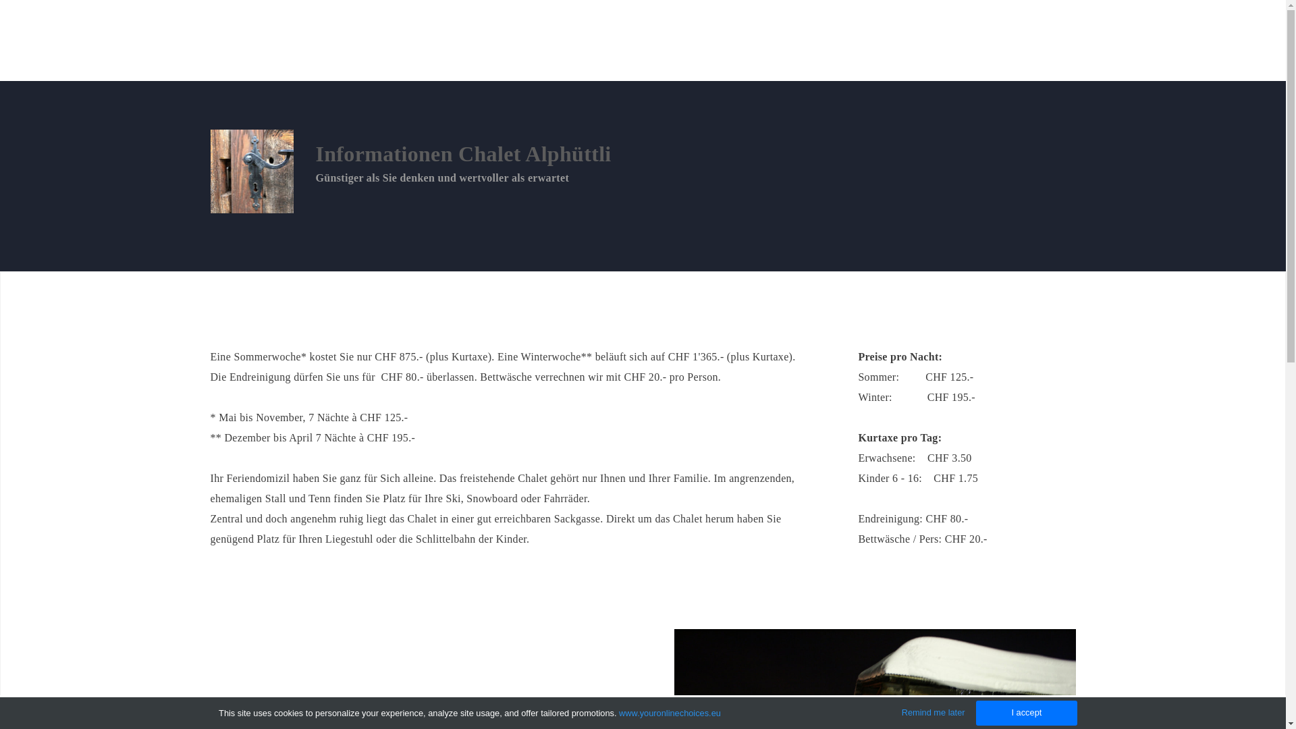  I want to click on www.youronlinechoices.eu, so click(670, 713).